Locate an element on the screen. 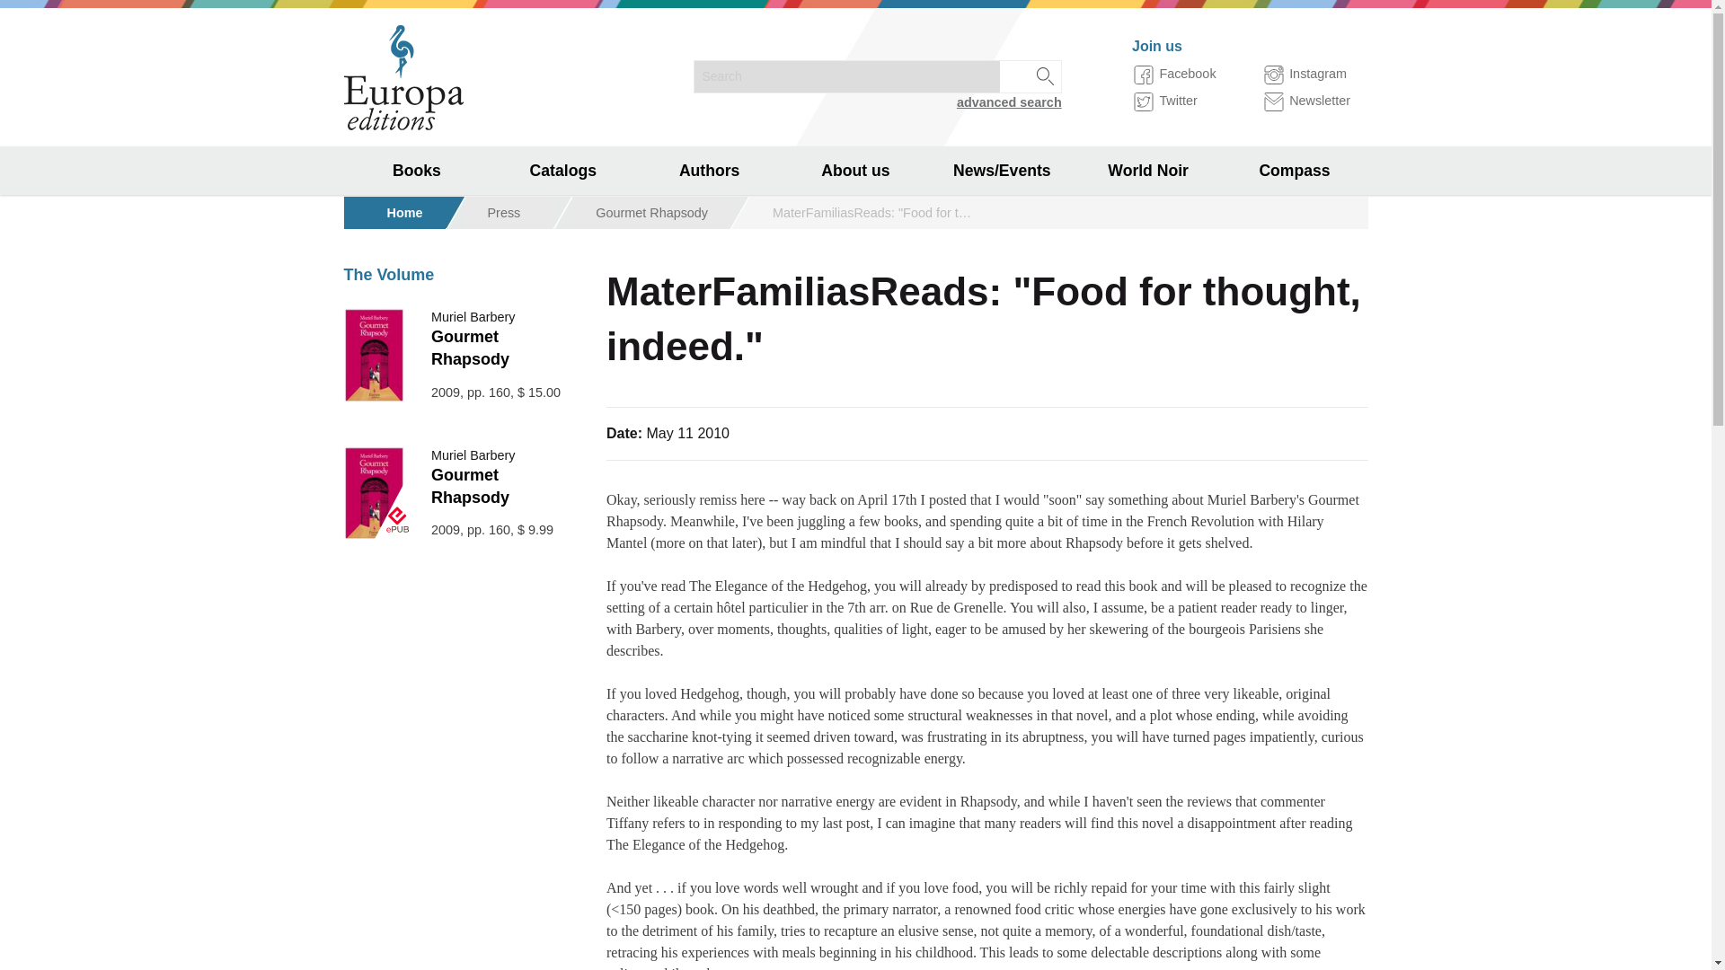  Ebooks is located at coordinates (417, 316).